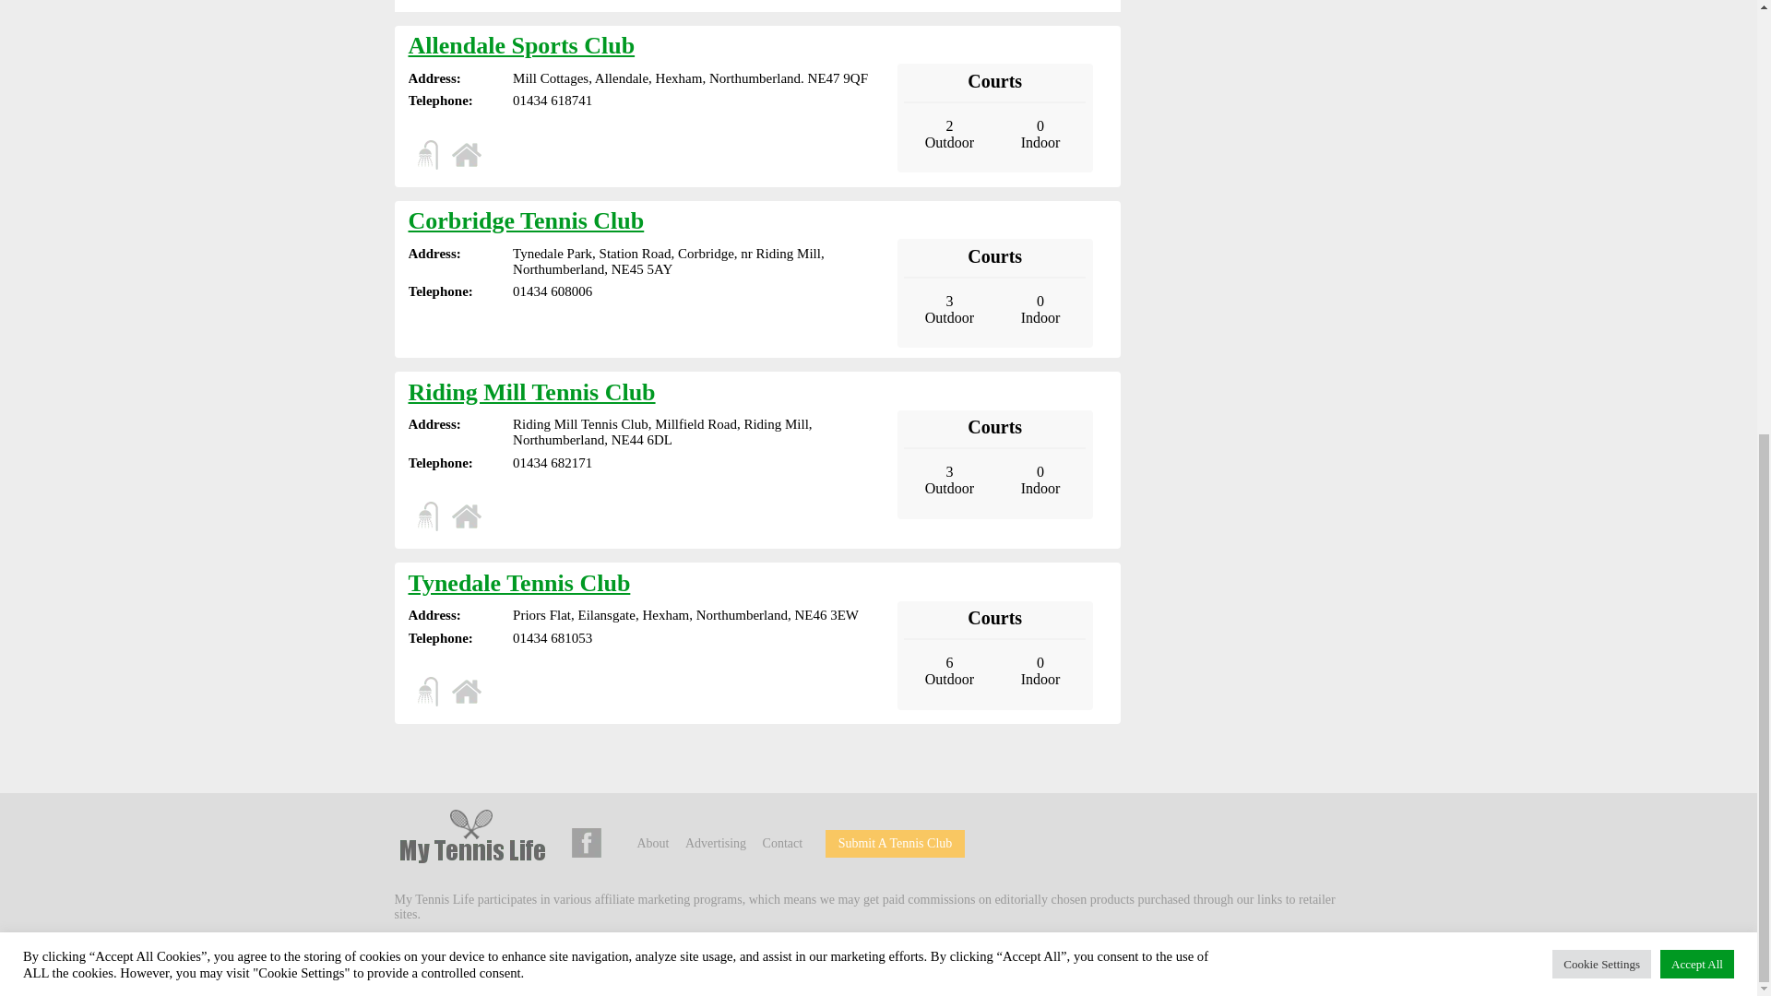  Describe the element at coordinates (783, 843) in the screenshot. I see `Contact` at that location.